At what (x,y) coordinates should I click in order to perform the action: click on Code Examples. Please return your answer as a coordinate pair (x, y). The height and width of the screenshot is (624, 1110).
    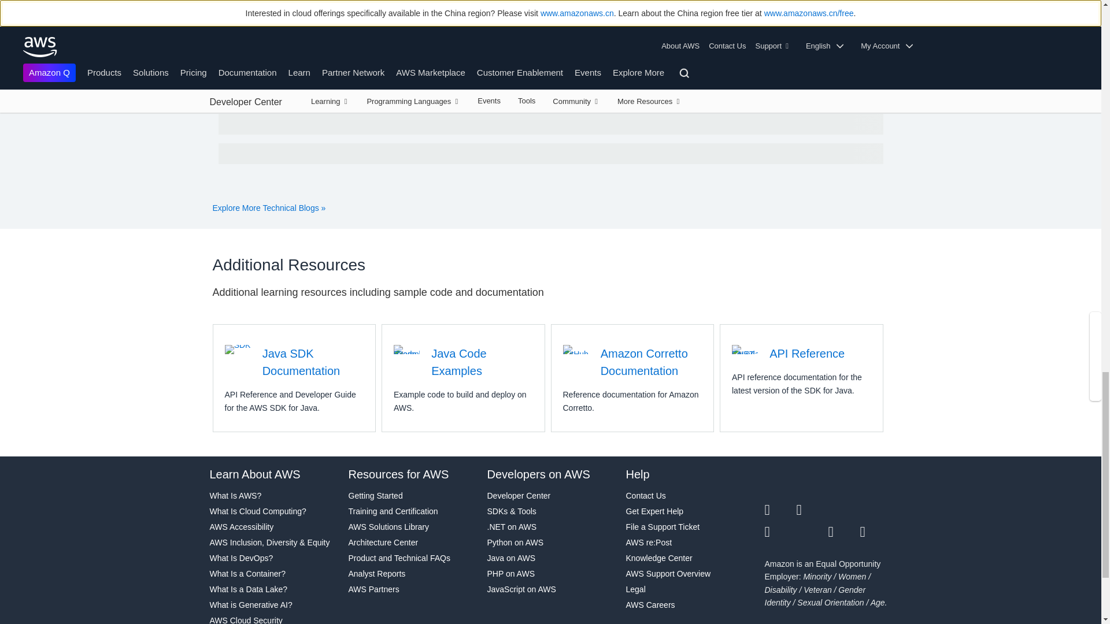
    Looking at the image, I should click on (406, 350).